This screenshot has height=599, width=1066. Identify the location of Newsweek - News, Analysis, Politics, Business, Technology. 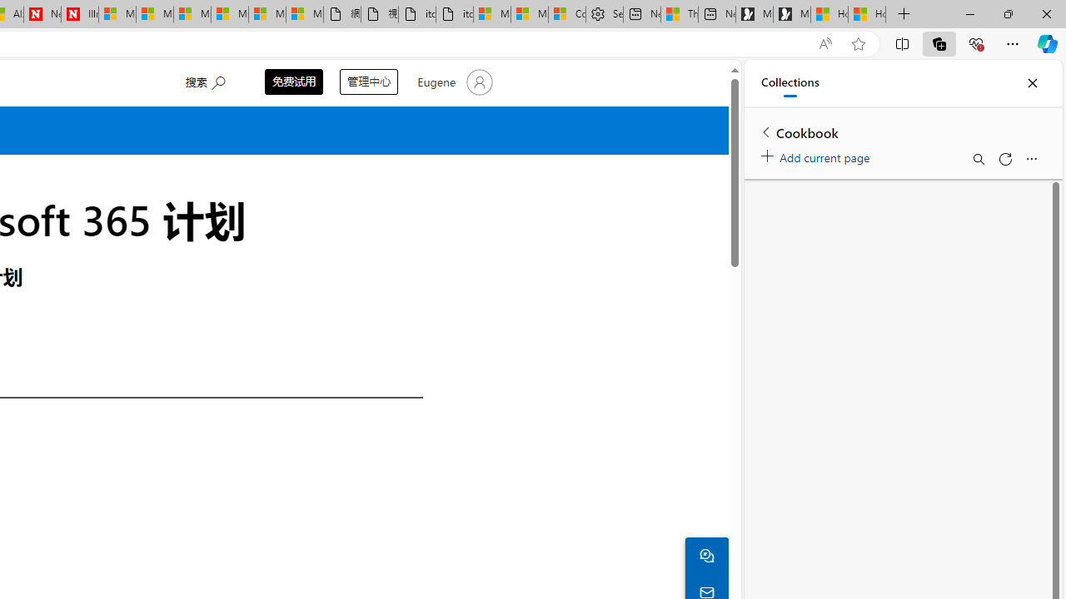
(42, 15).